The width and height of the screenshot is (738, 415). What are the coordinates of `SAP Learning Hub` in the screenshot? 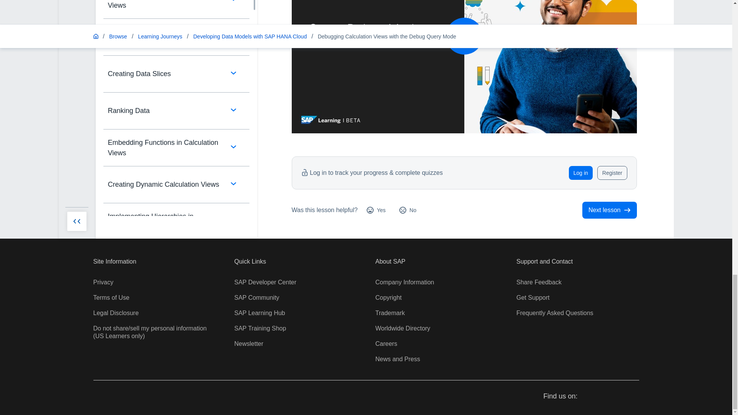 It's located at (260, 313).